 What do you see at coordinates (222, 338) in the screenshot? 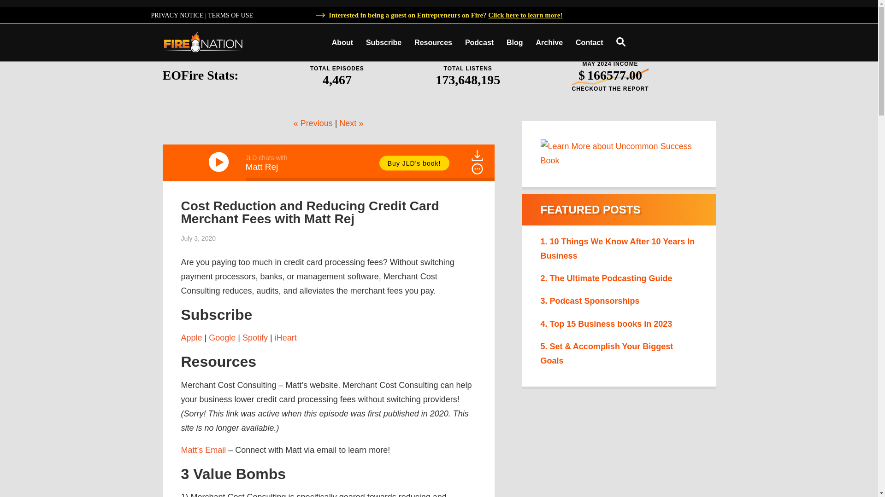
I see `Google` at bounding box center [222, 338].